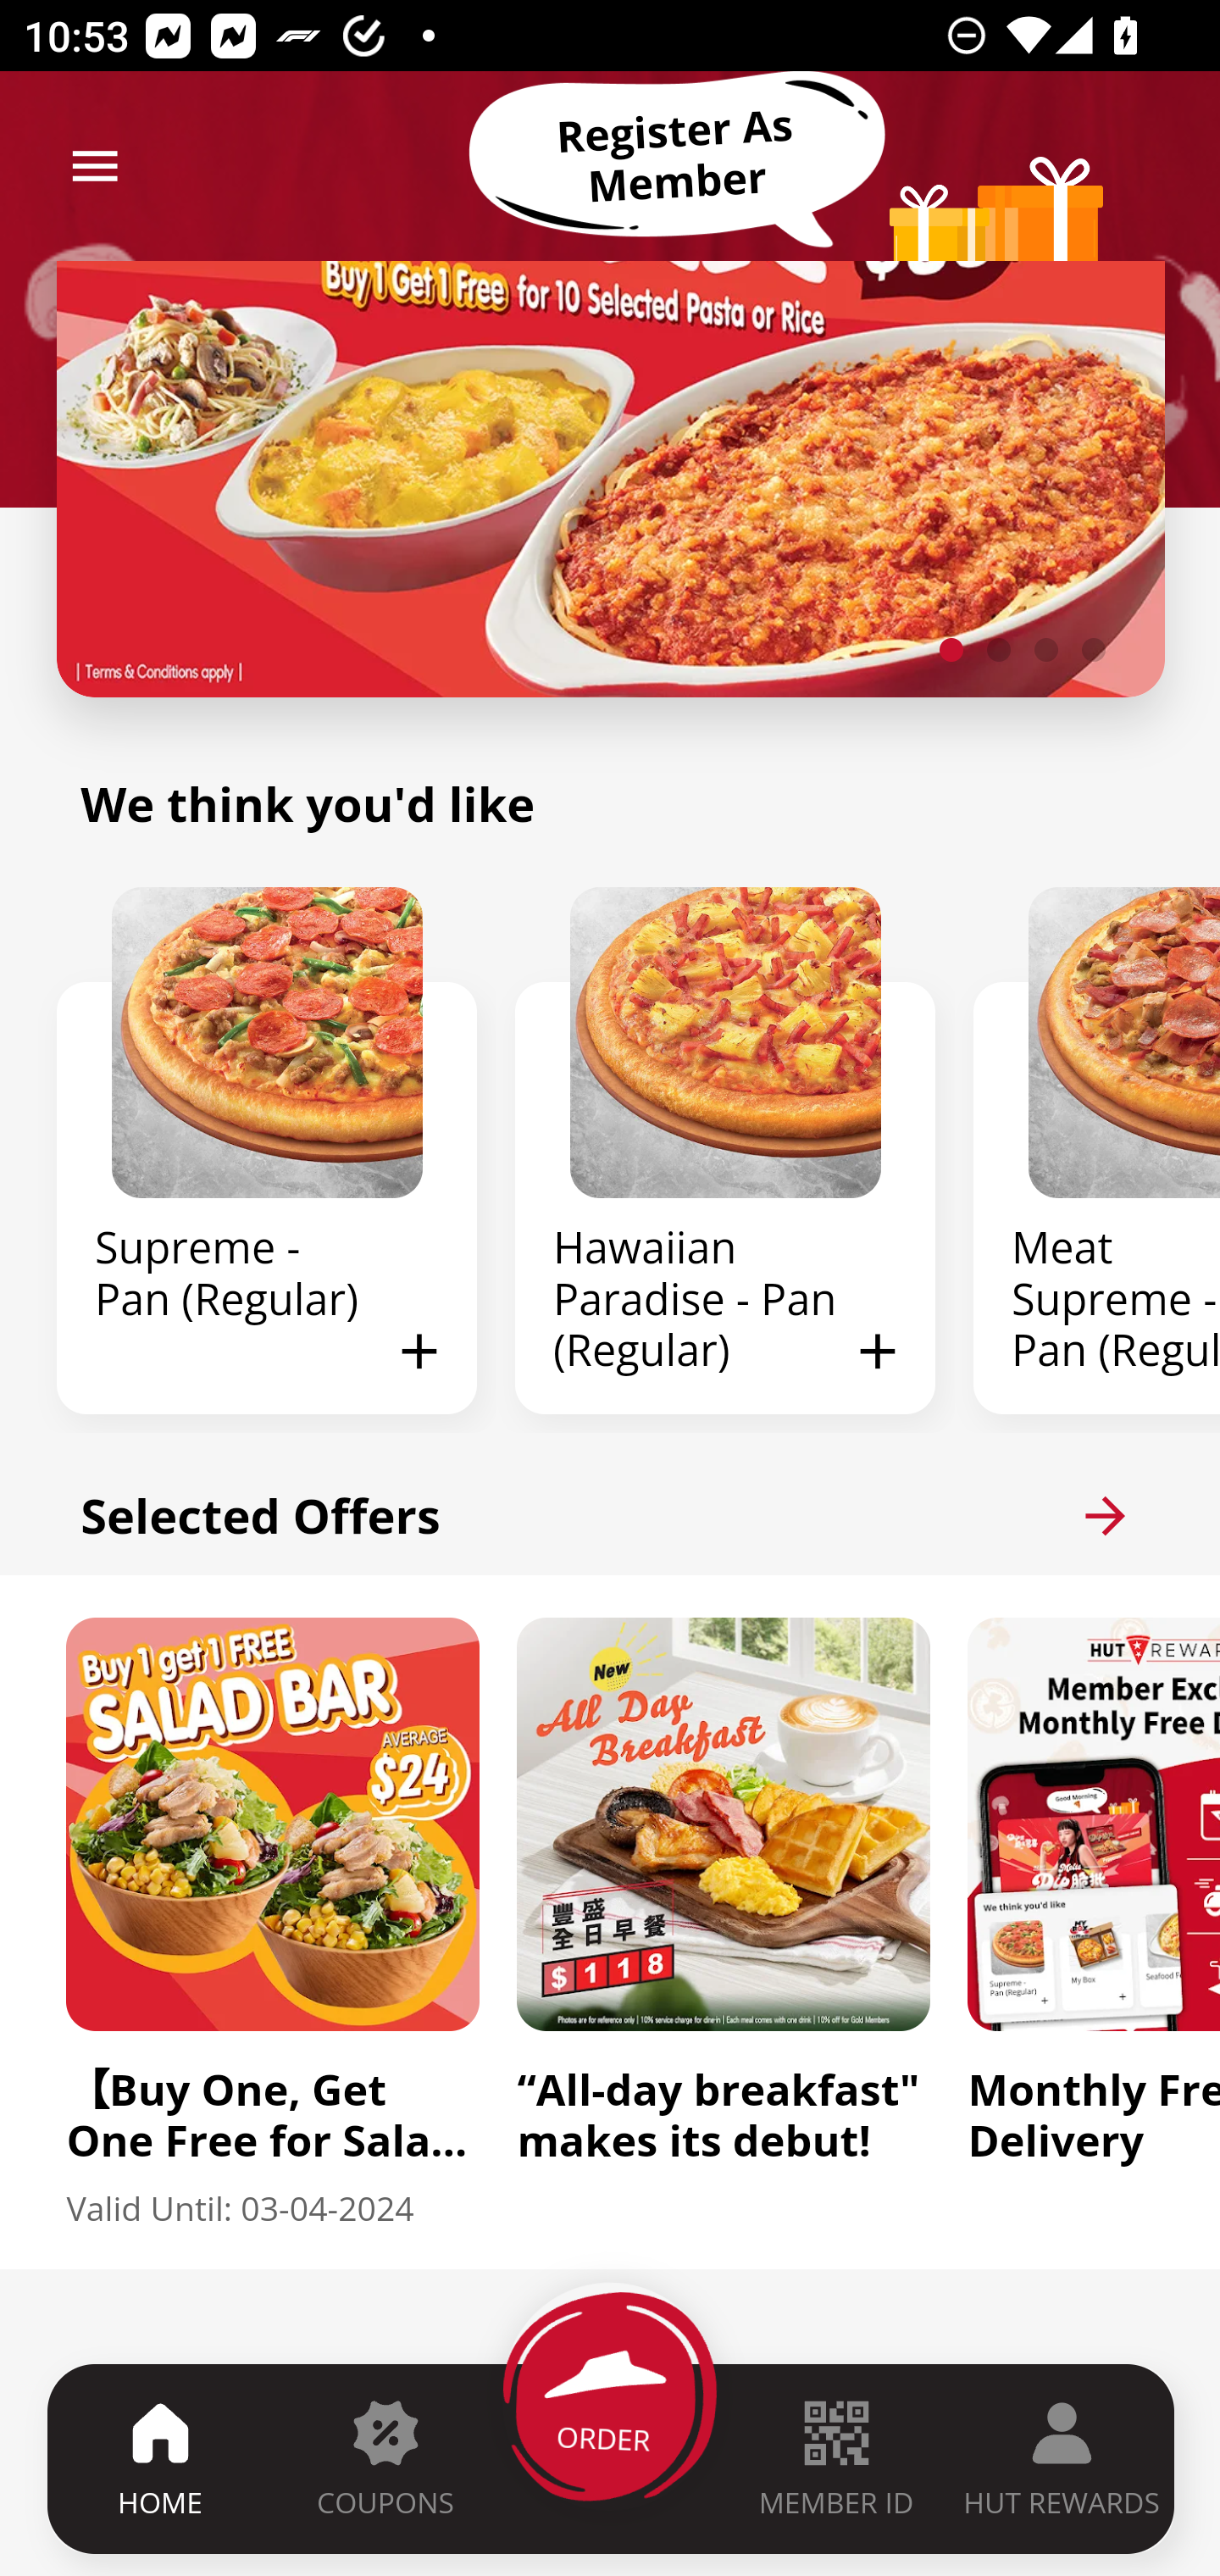 This screenshot has width=1220, height=2576. Describe the element at coordinates (676, 157) in the screenshot. I see `Register As Member` at that location.